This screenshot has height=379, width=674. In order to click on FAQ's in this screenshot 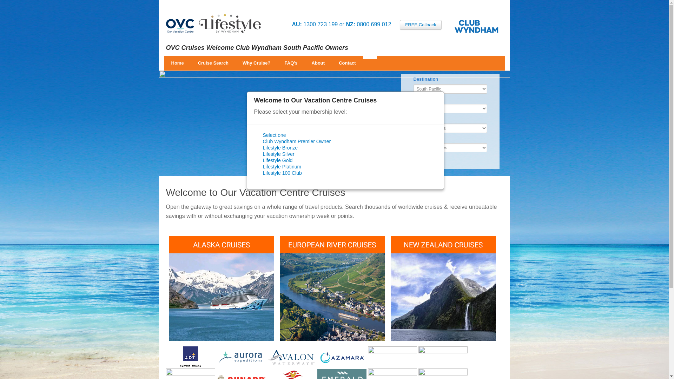, I will do `click(291, 63)`.